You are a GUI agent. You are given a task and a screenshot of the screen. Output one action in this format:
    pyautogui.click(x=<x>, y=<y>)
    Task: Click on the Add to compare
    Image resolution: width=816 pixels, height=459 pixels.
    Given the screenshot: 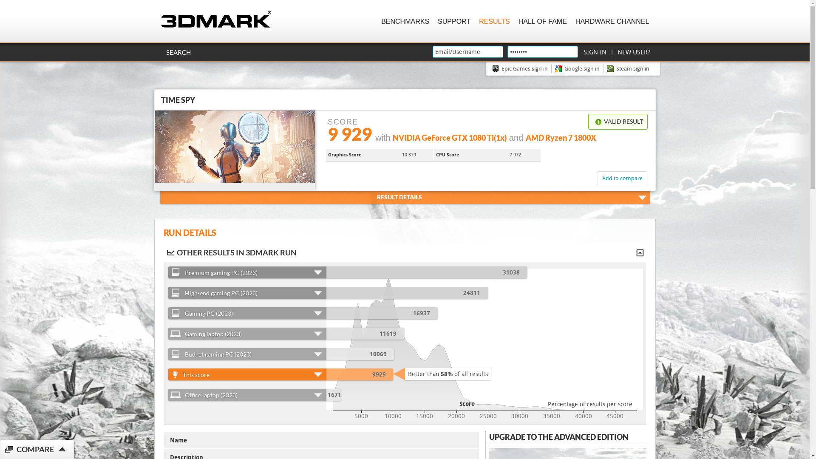 What is the action you would take?
    pyautogui.click(x=622, y=178)
    